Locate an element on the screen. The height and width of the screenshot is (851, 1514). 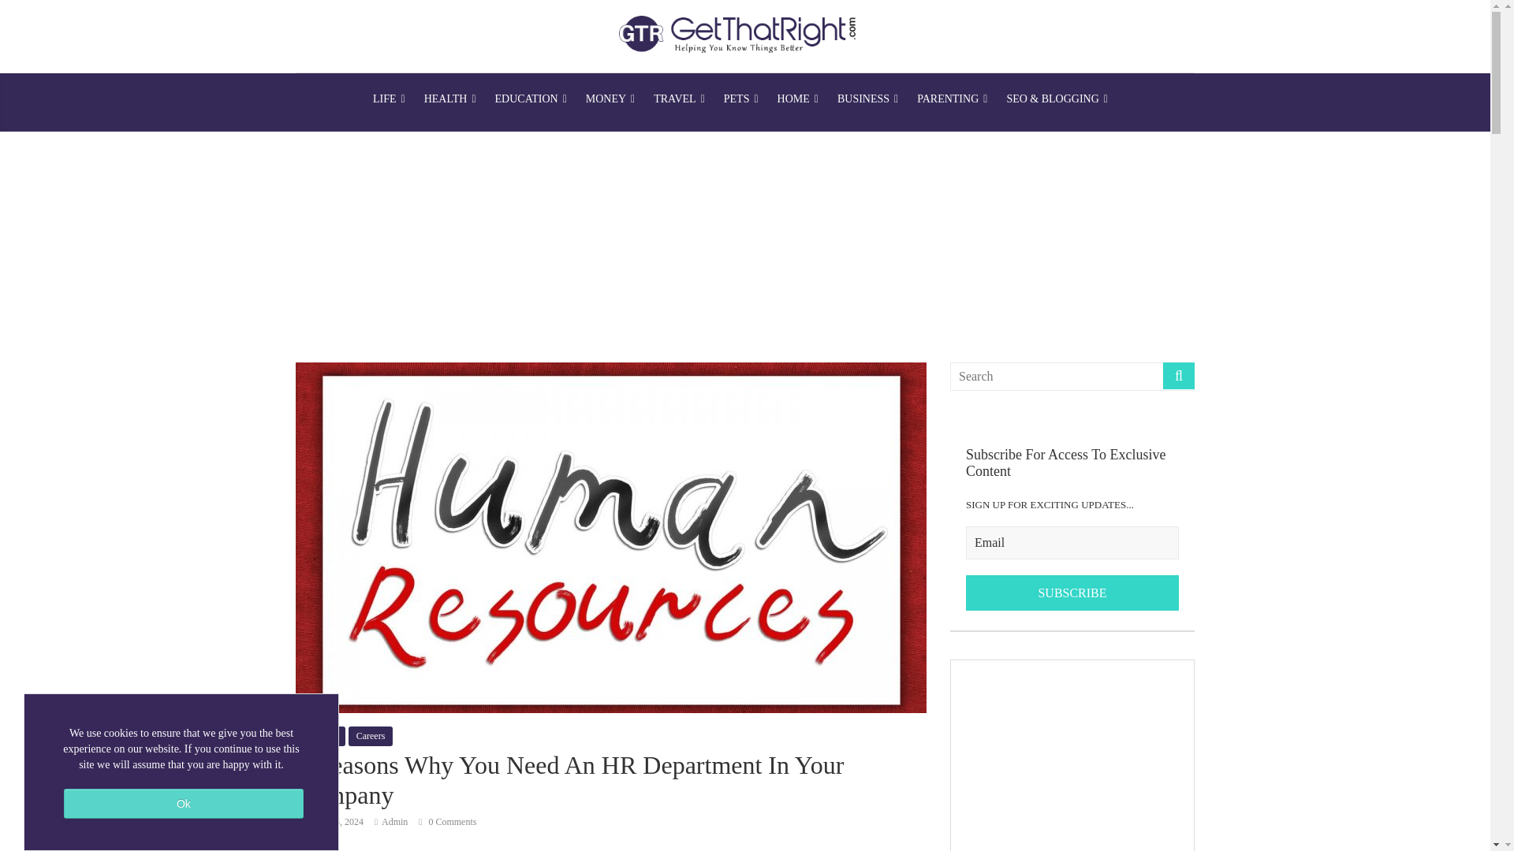
LIFE is located at coordinates (389, 99).